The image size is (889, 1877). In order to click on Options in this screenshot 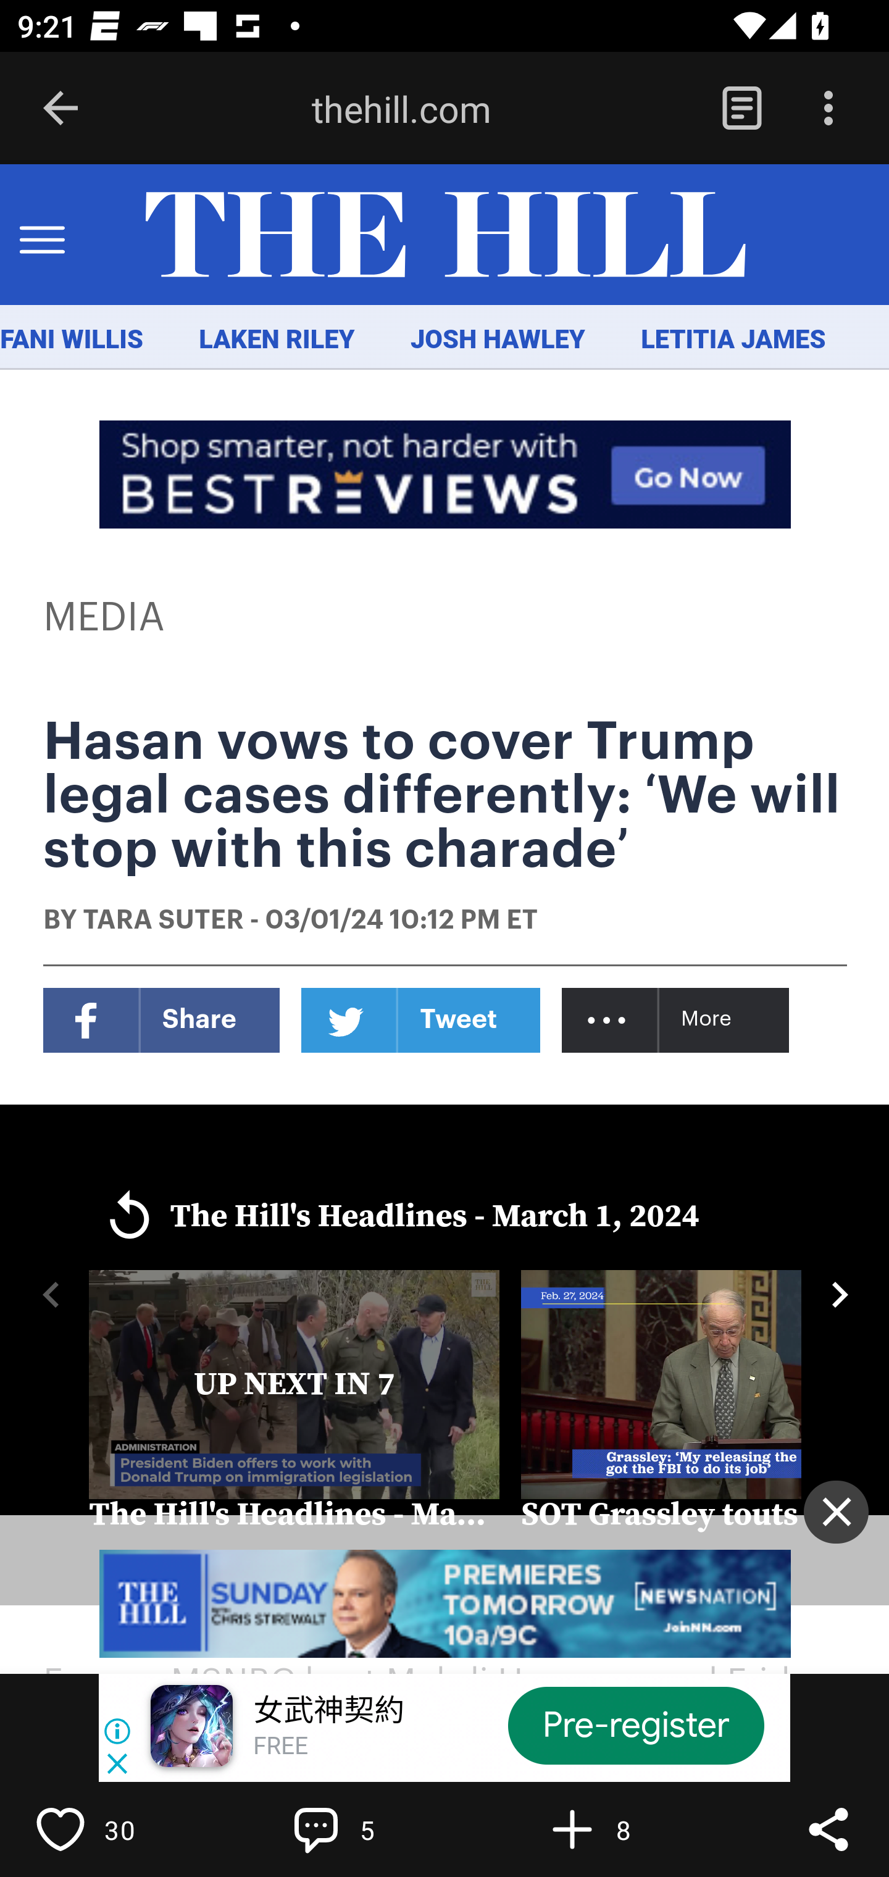, I will do `click(828, 109)`.